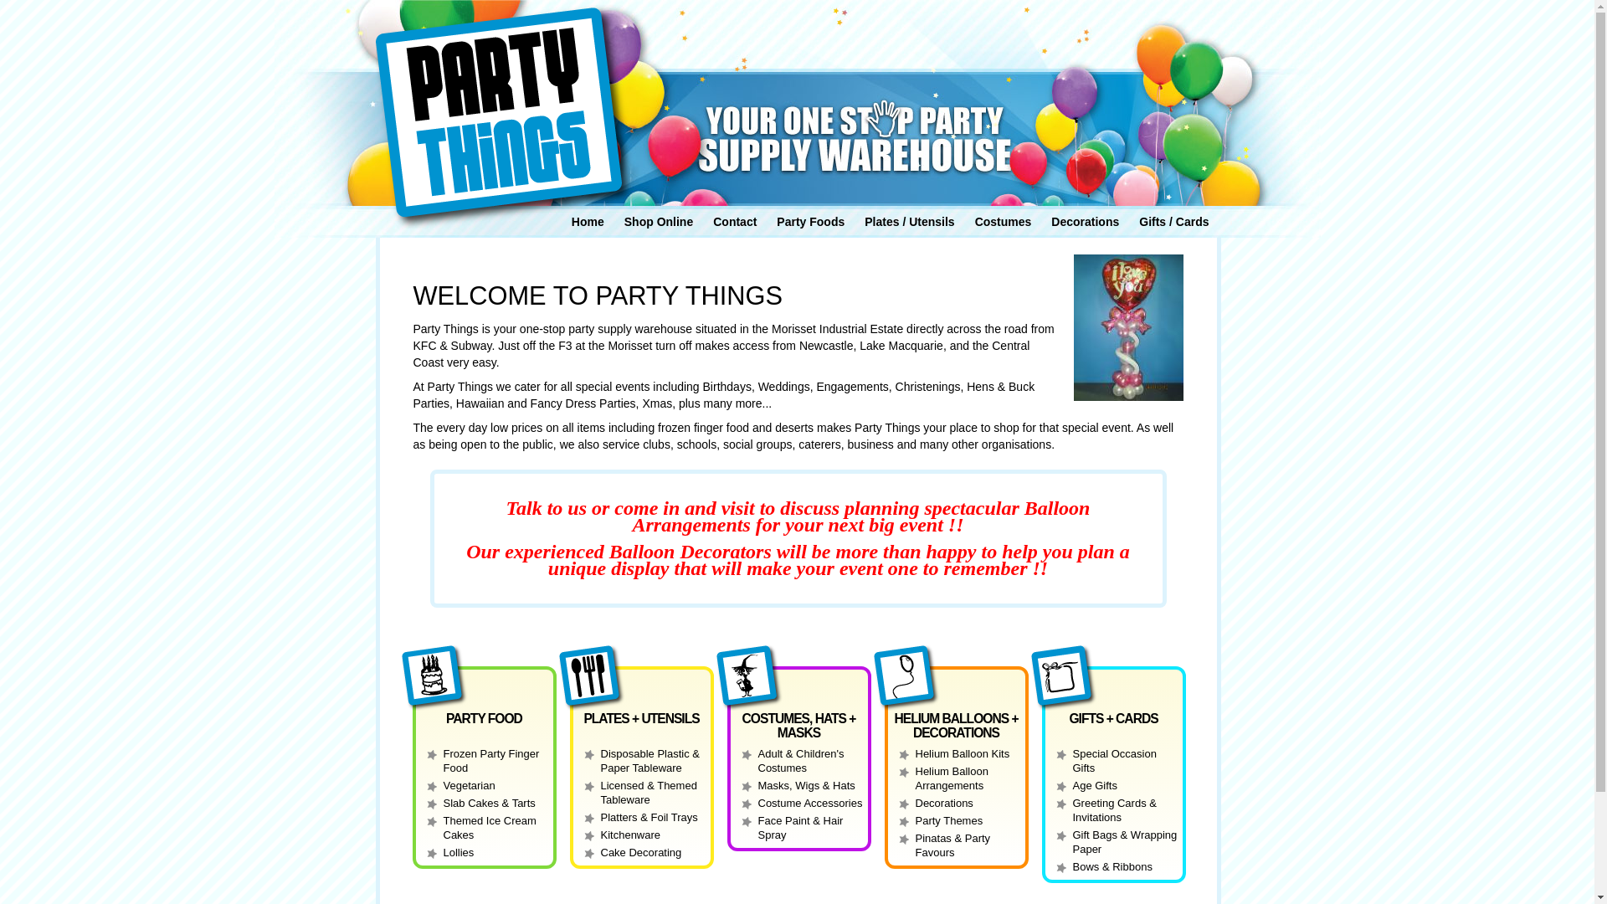 This screenshot has height=904, width=1607. What do you see at coordinates (735, 222) in the screenshot?
I see `Contact` at bounding box center [735, 222].